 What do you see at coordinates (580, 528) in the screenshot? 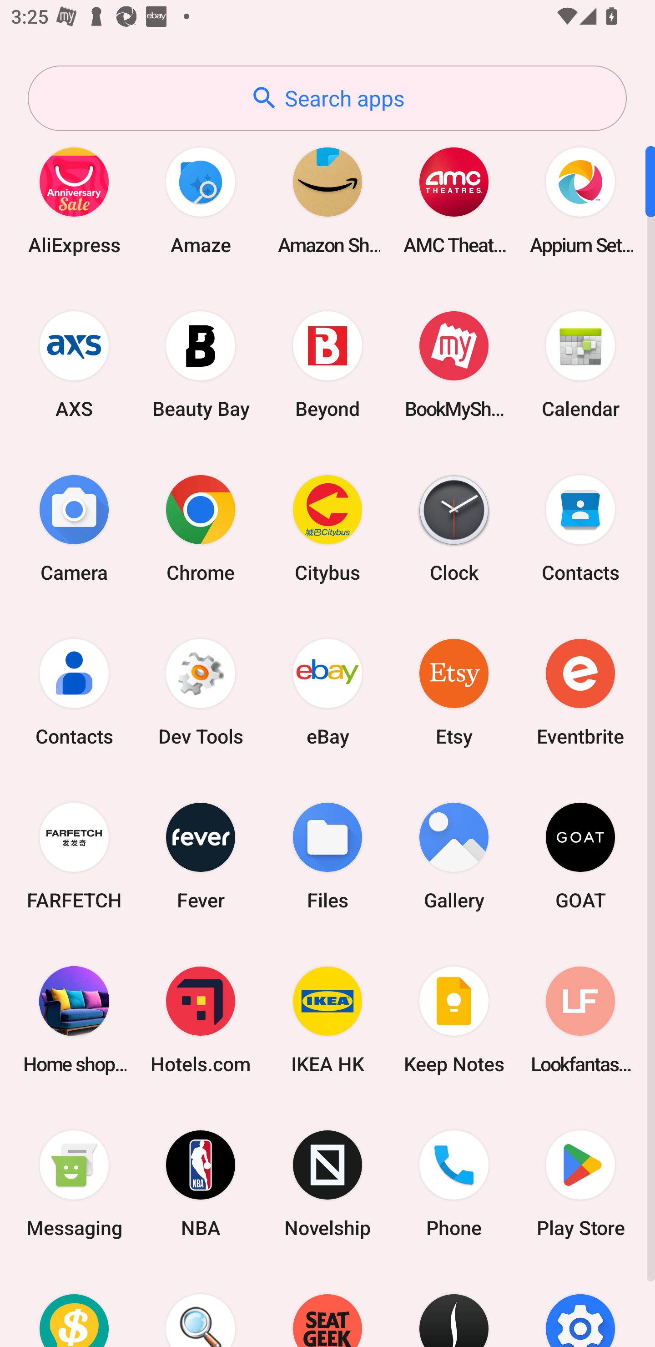
I see `Contacts` at bounding box center [580, 528].